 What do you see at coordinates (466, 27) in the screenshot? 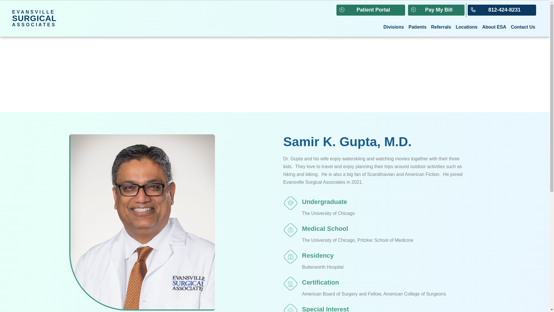
I see `Referrals` at bounding box center [466, 27].